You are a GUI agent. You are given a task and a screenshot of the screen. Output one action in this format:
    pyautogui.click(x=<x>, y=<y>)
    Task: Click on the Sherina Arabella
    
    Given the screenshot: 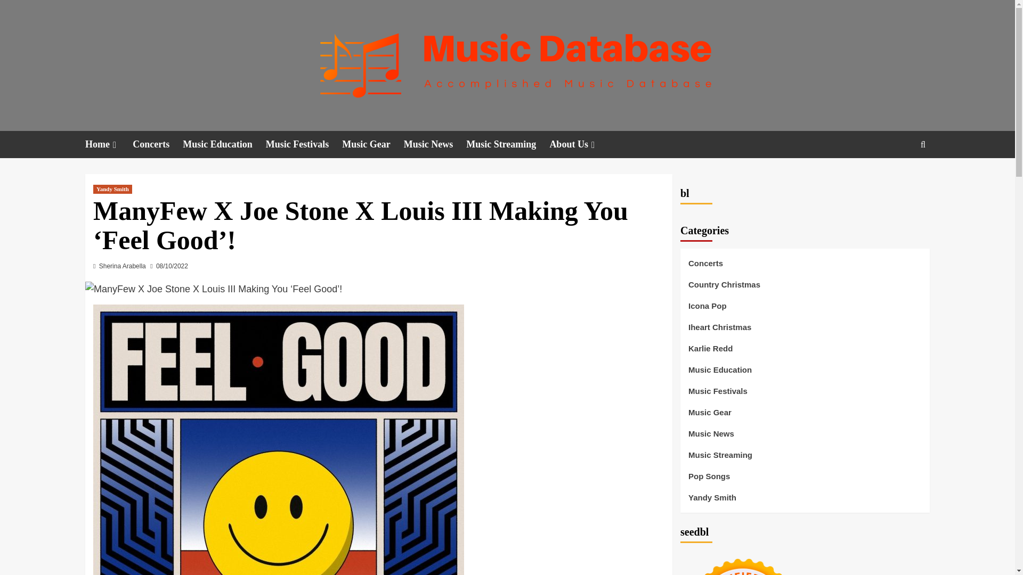 What is the action you would take?
    pyautogui.click(x=123, y=266)
    